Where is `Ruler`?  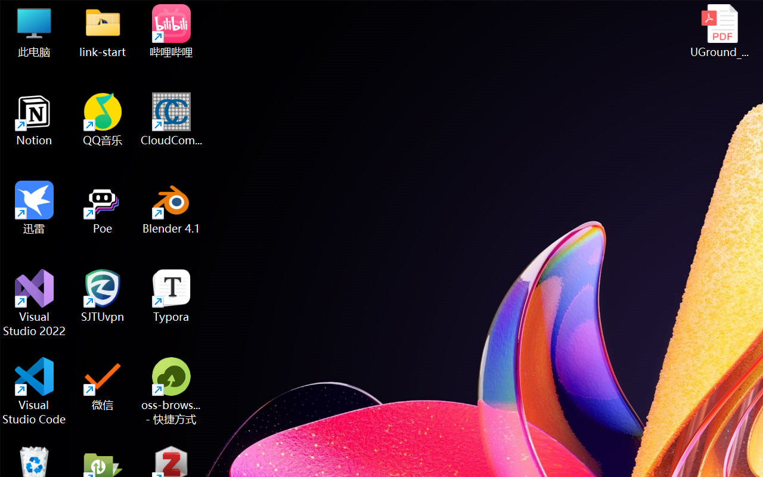 Ruler is located at coordinates (393, 107).